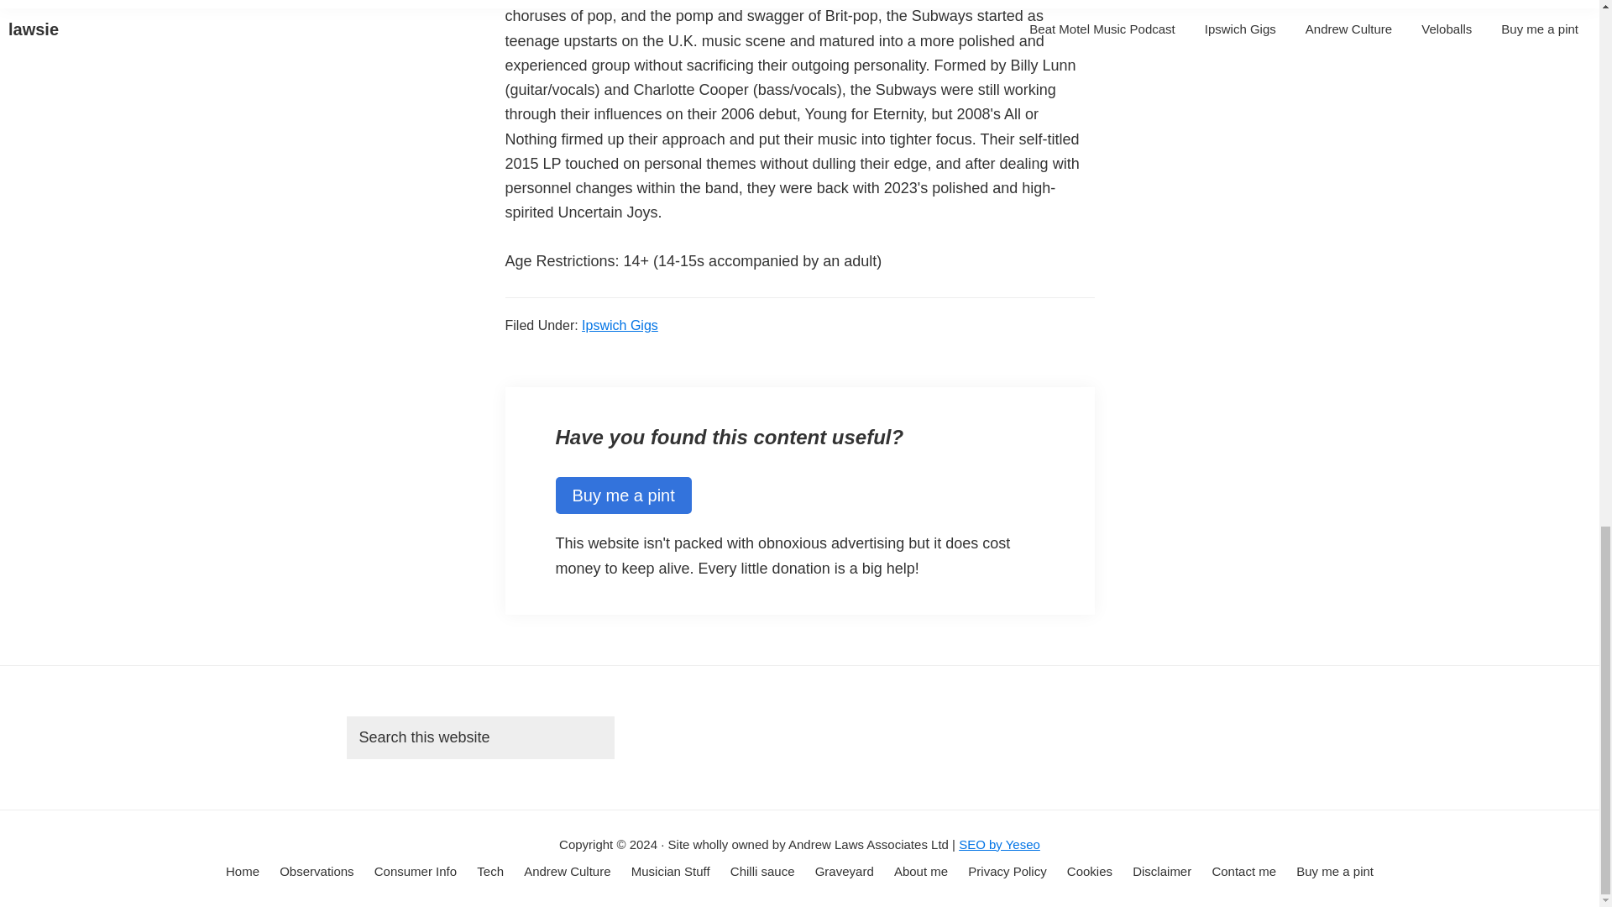 The height and width of the screenshot is (907, 1612). What do you see at coordinates (762, 872) in the screenshot?
I see `Chilli sauce` at bounding box center [762, 872].